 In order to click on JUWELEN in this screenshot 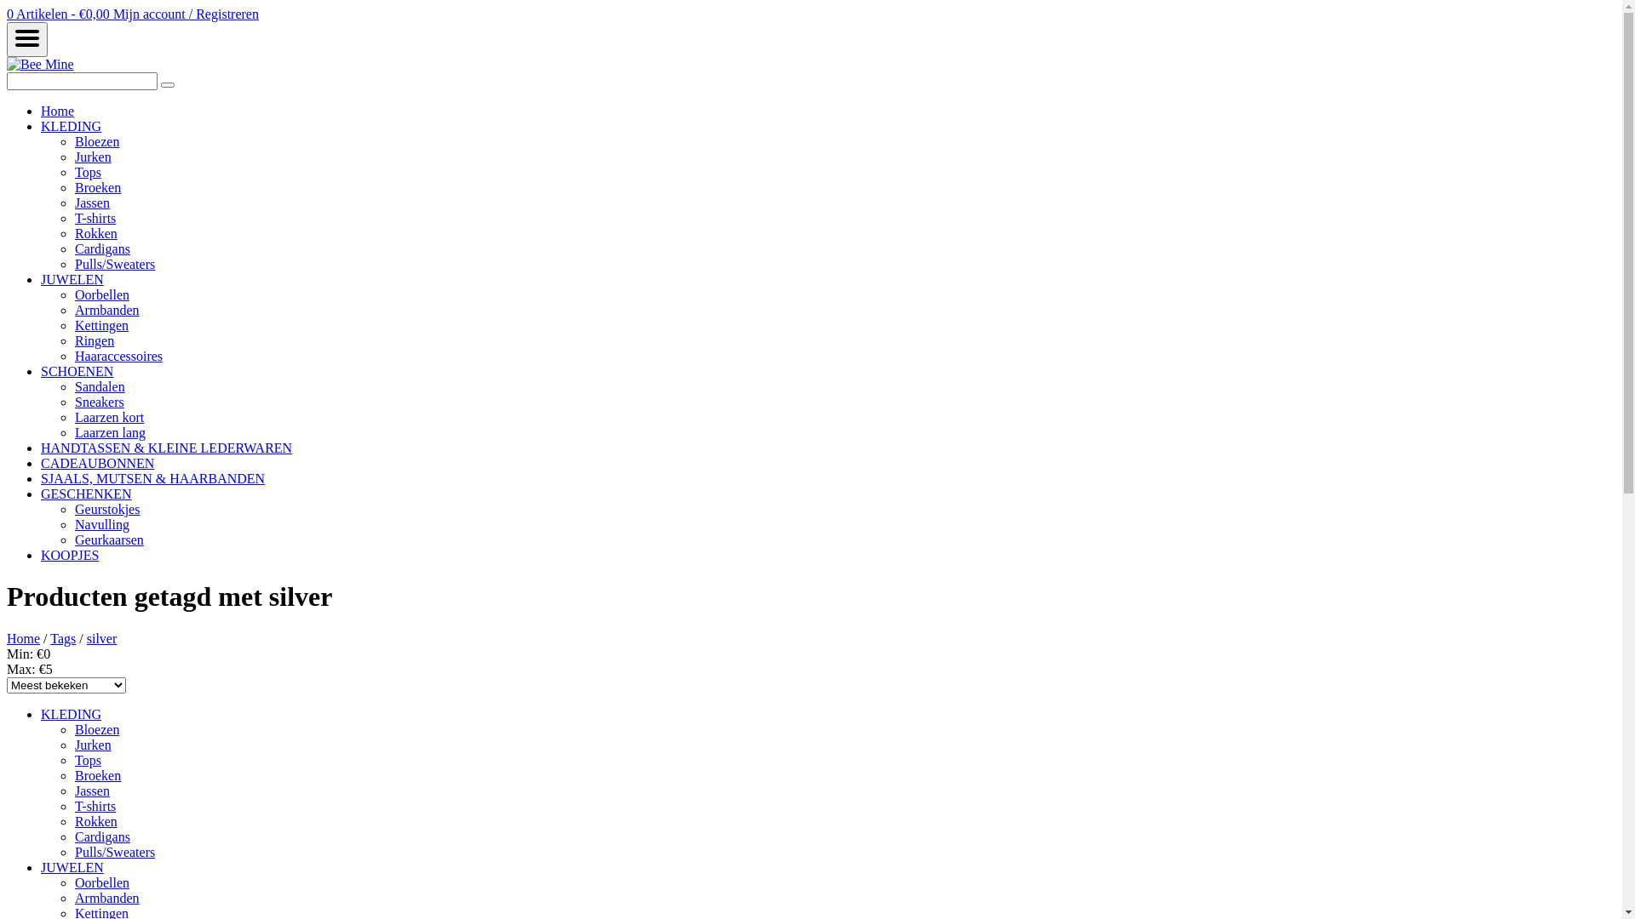, I will do `click(72, 868)`.